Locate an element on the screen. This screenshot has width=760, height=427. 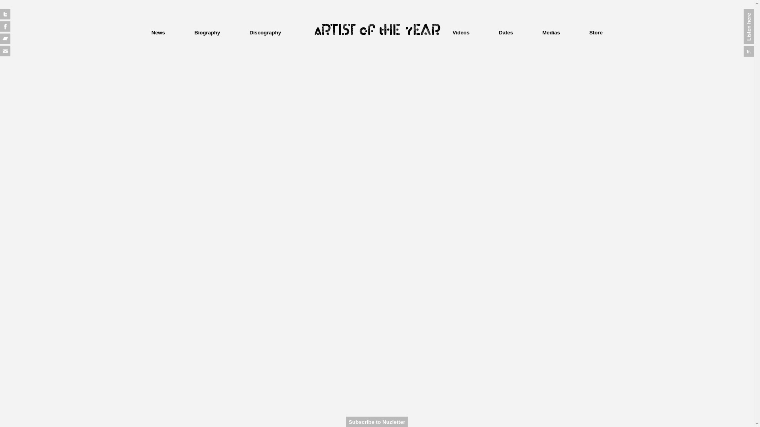
Discography is located at coordinates (265, 32).